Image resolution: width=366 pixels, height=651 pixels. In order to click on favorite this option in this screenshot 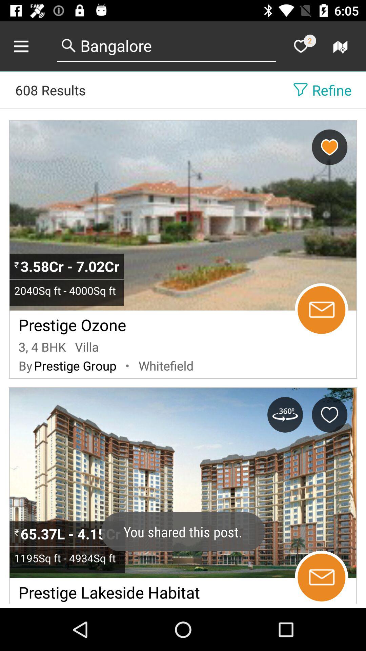, I will do `click(329, 415)`.